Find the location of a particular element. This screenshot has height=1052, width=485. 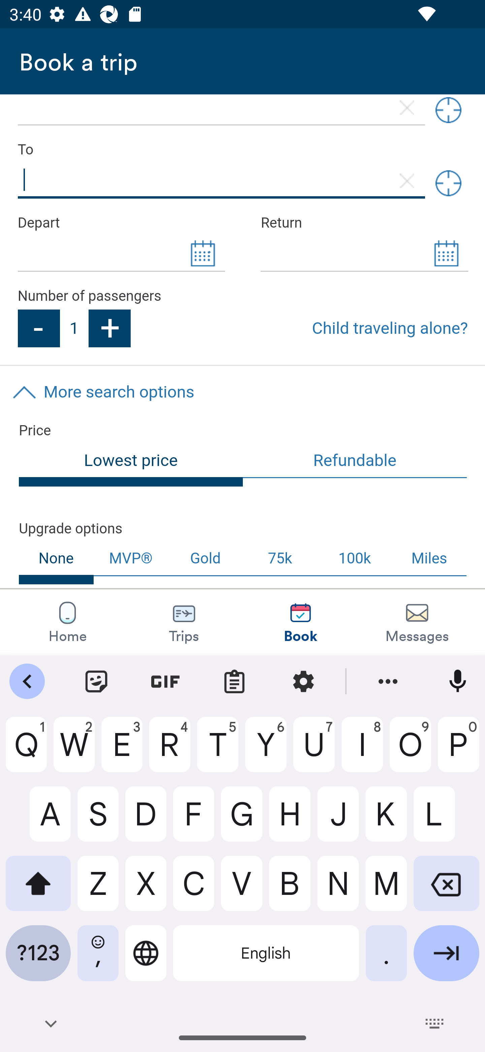

Home is located at coordinates (67, 622).